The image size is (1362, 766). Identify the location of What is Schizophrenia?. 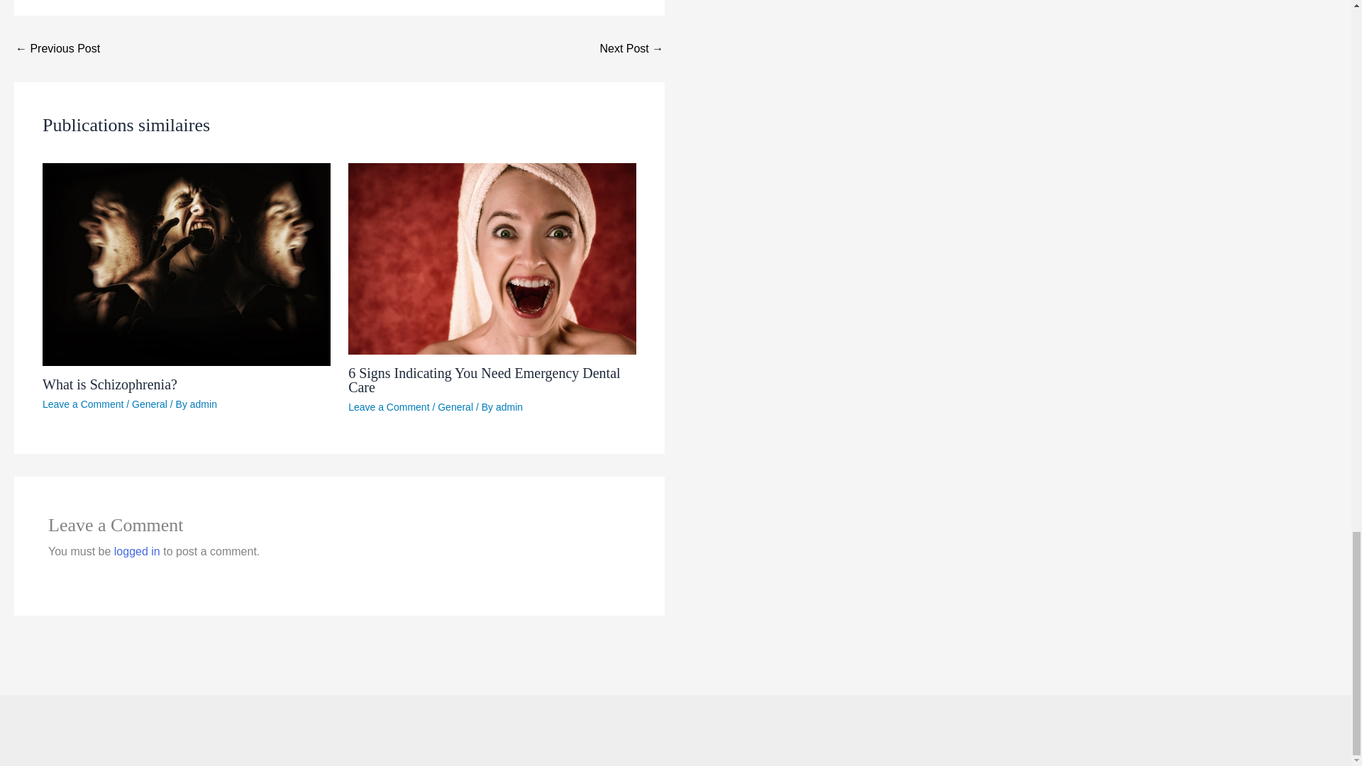
(109, 384).